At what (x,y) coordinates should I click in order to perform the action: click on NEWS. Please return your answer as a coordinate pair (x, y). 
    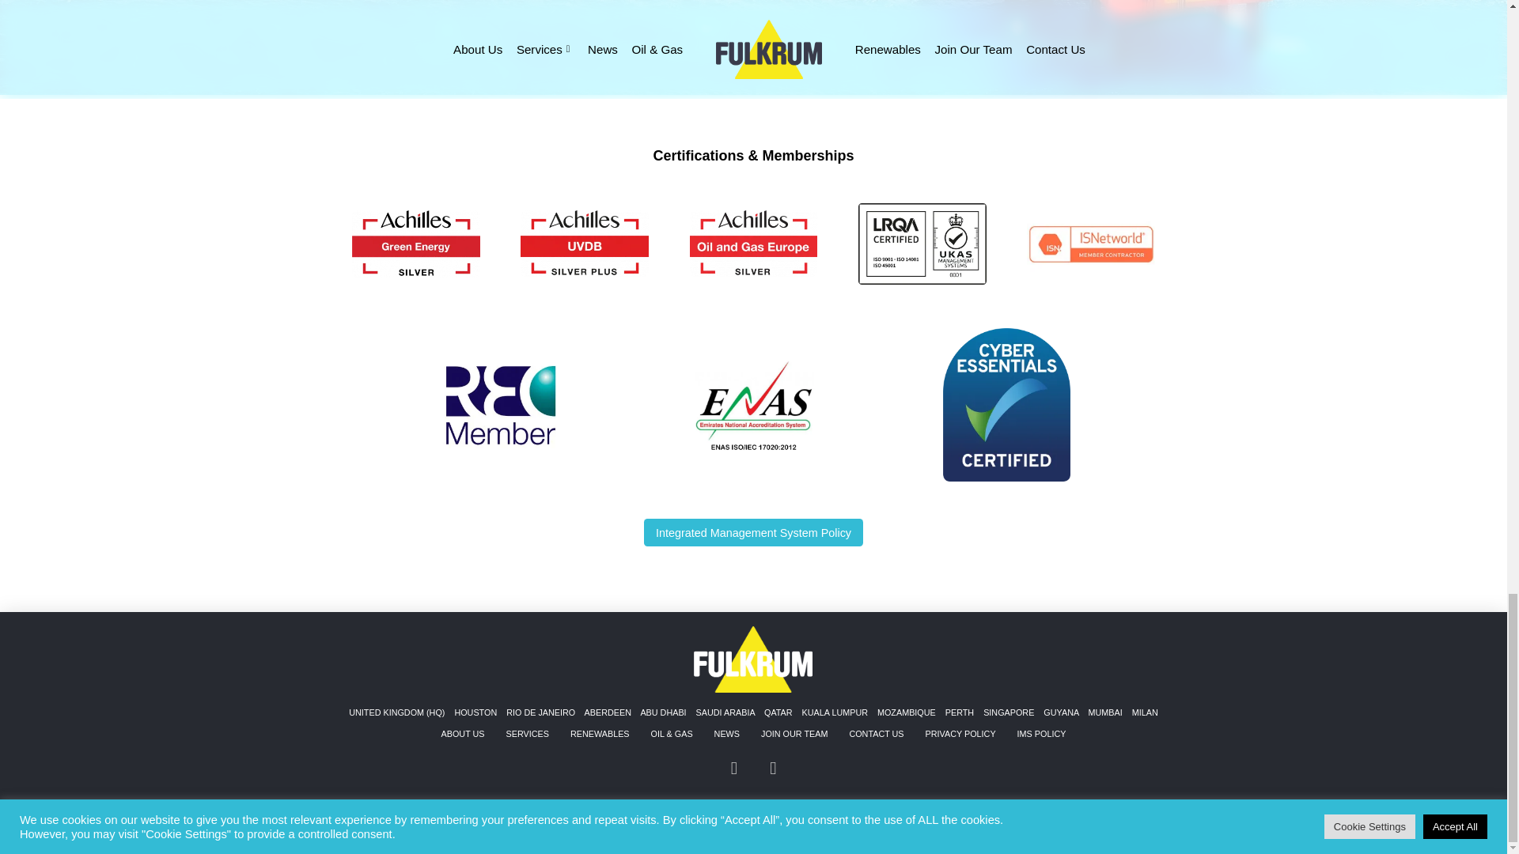
    Looking at the image, I should click on (726, 735).